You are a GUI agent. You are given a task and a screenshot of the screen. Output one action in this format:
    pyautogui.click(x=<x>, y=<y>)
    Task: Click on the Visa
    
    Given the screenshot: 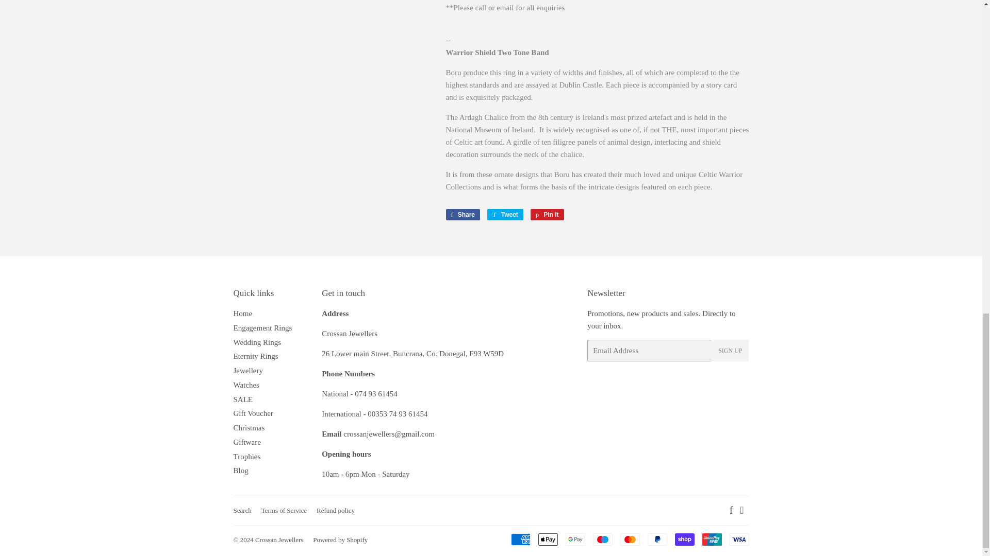 What is the action you would take?
    pyautogui.click(x=738, y=539)
    